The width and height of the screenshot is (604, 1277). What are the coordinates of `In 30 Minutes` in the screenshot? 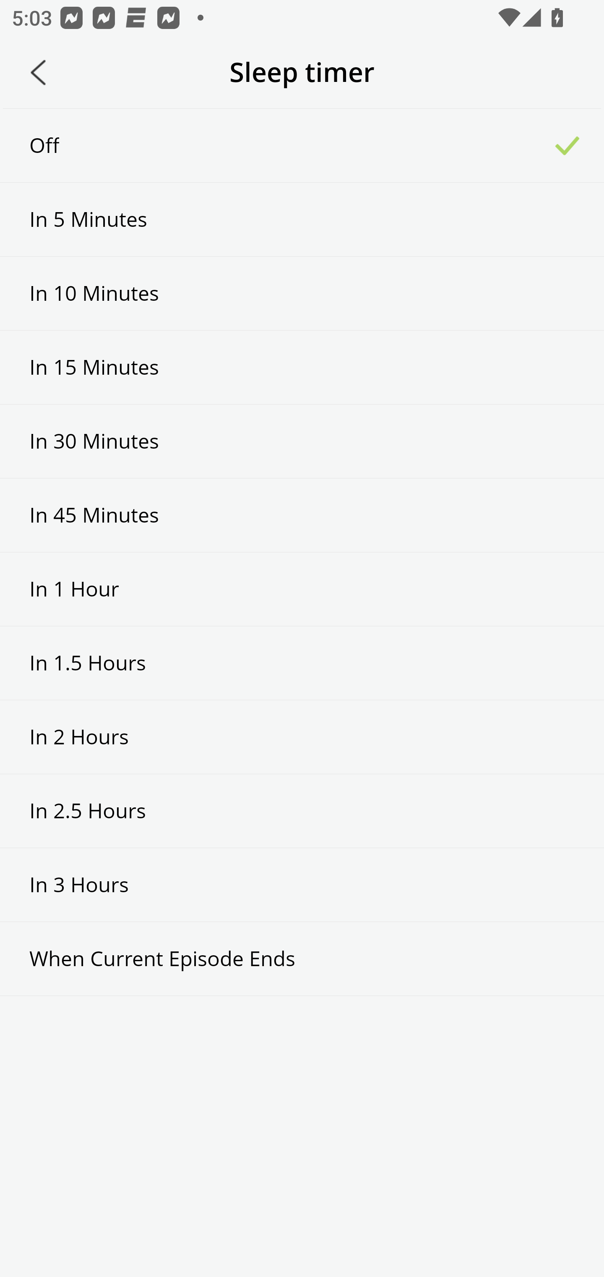 It's located at (302, 441).